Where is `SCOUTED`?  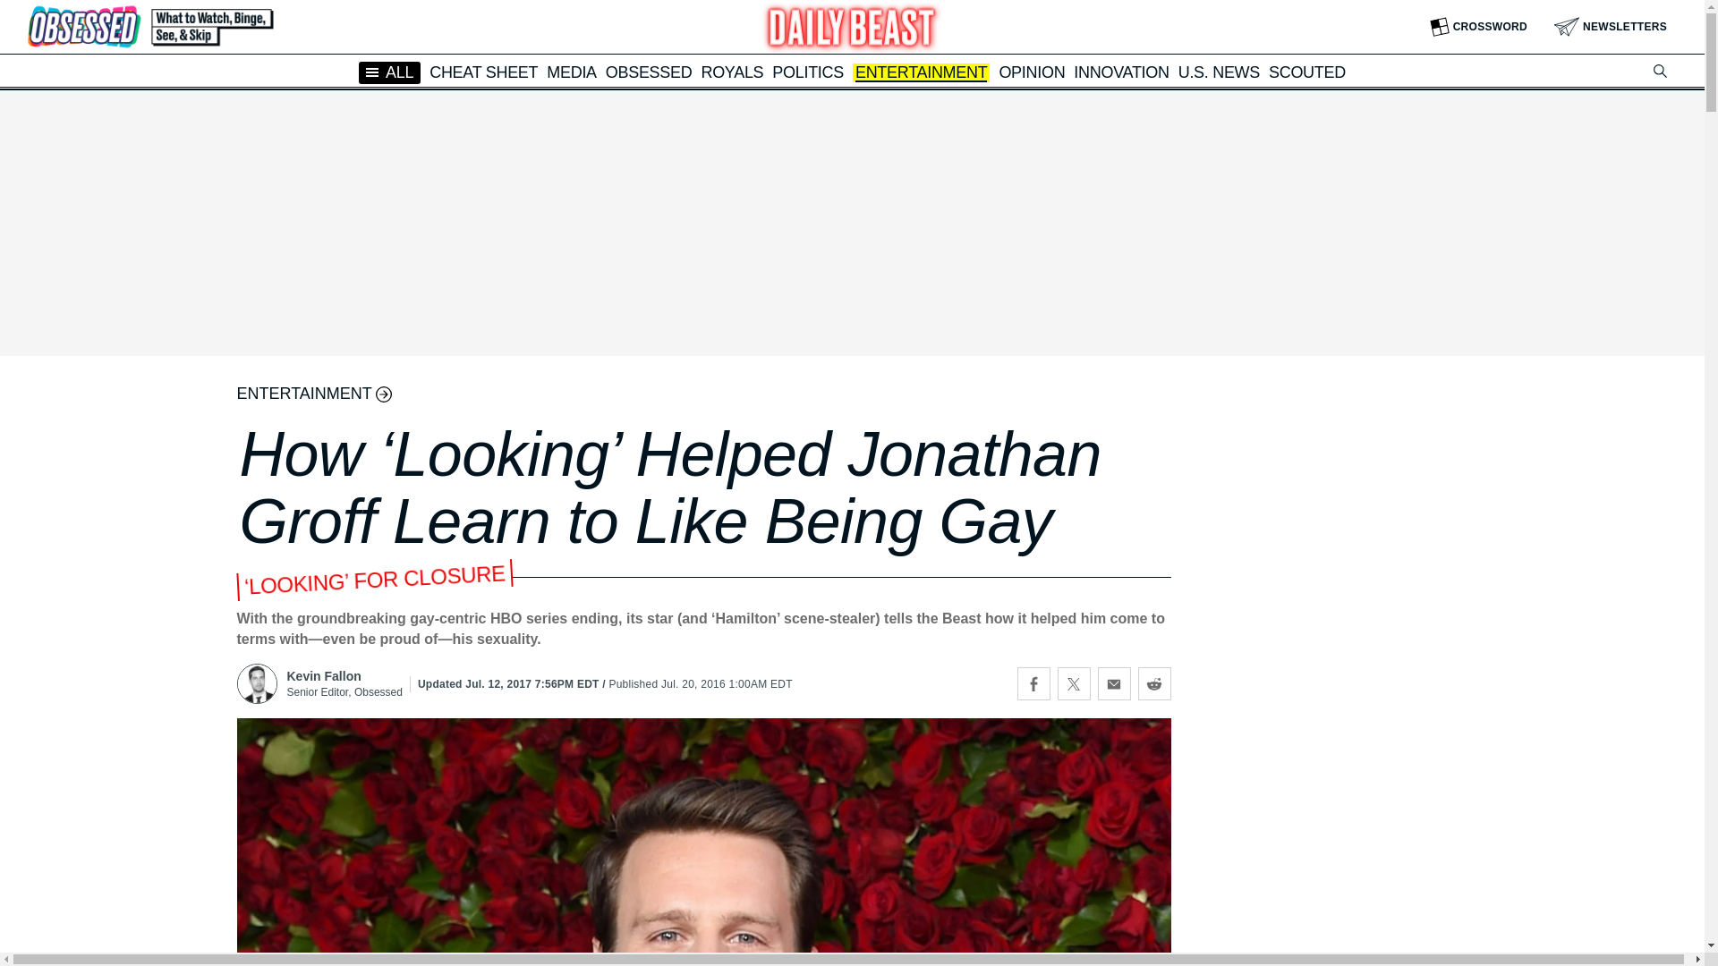 SCOUTED is located at coordinates (1306, 72).